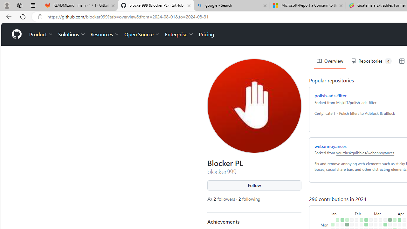 This screenshot has width=407, height=229. What do you see at coordinates (40, 17) in the screenshot?
I see `Search icon` at bounding box center [40, 17].